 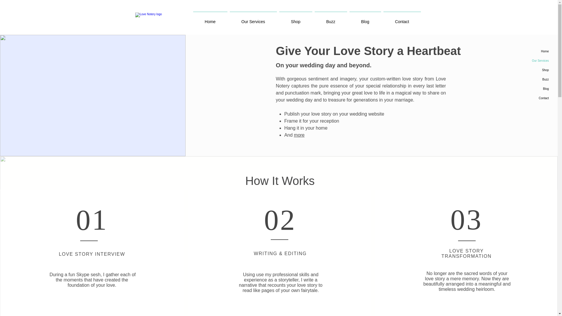 What do you see at coordinates (525, 98) in the screenshot?
I see `Contact` at bounding box center [525, 98].